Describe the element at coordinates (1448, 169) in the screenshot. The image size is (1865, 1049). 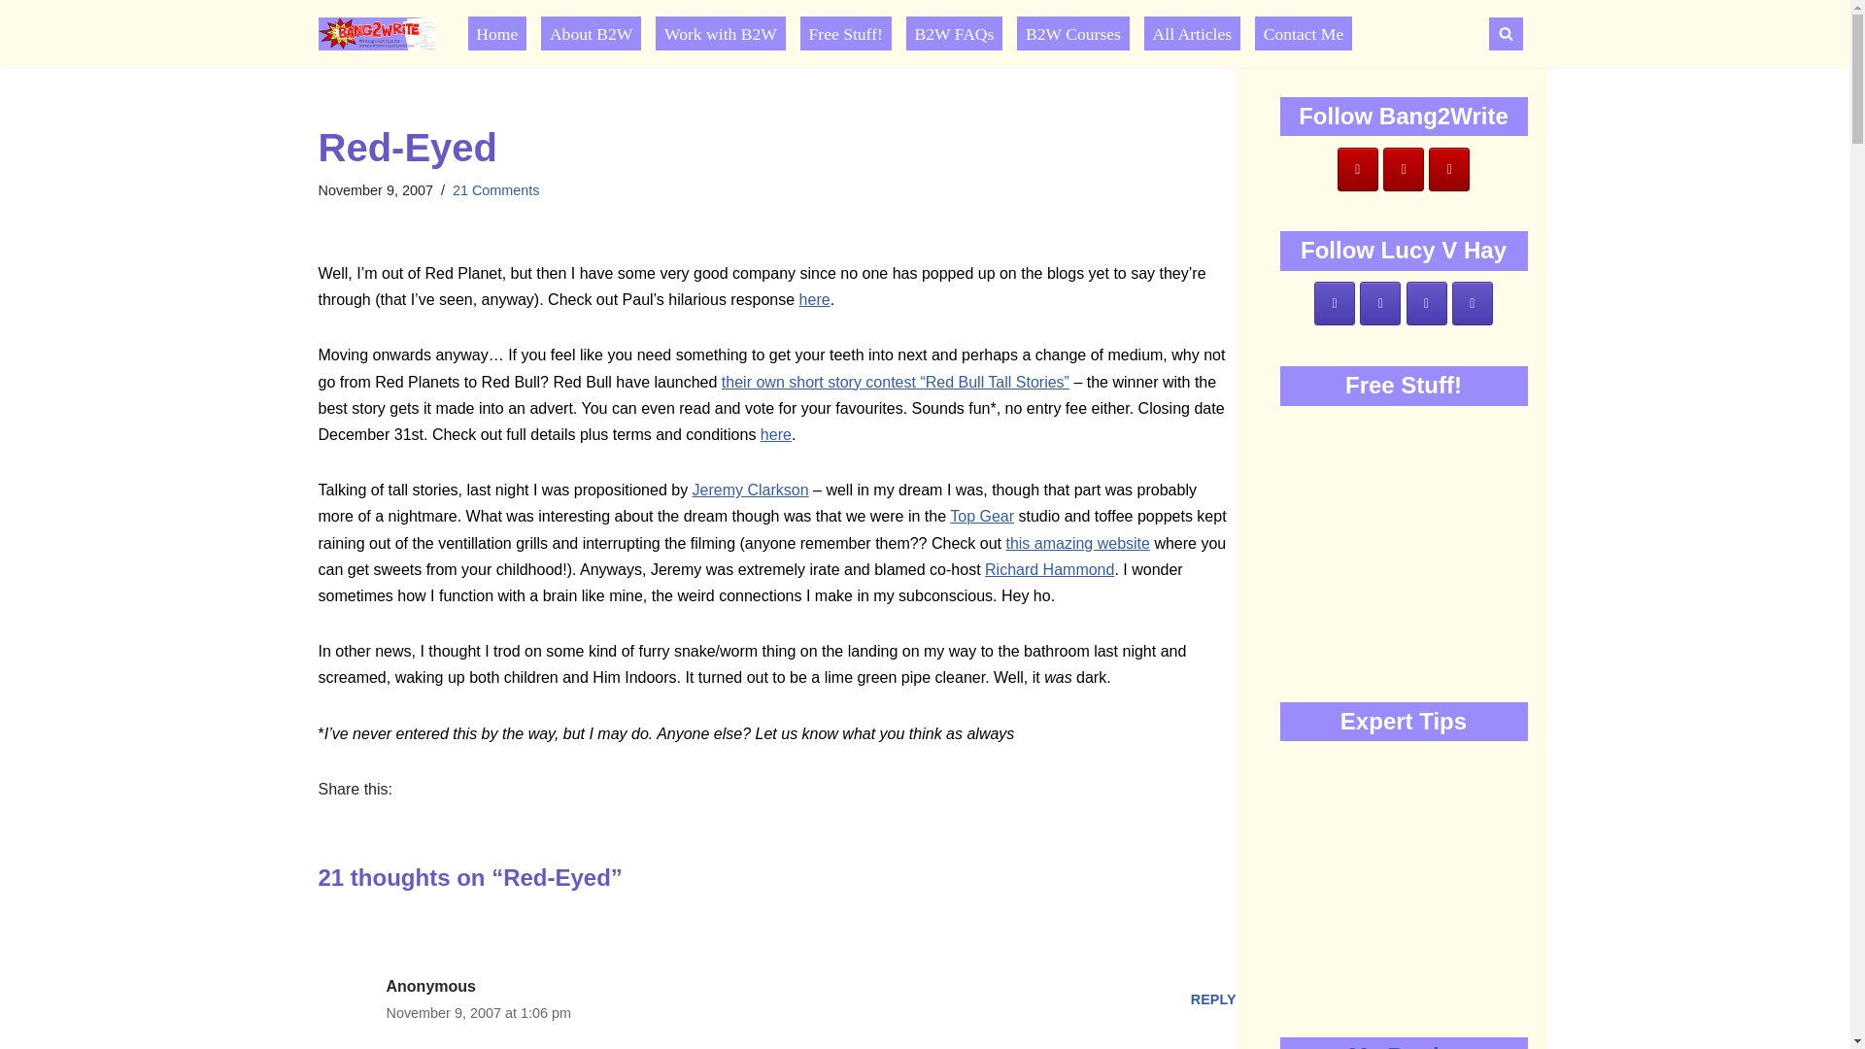
I see `Bang2write on Pinterest` at that location.